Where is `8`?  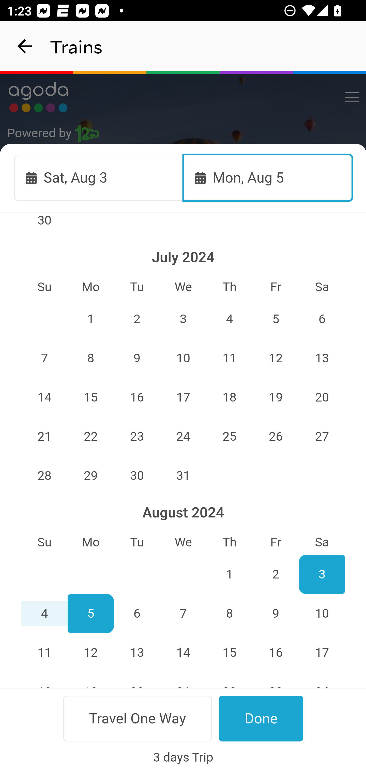 8 is located at coordinates (90, 358).